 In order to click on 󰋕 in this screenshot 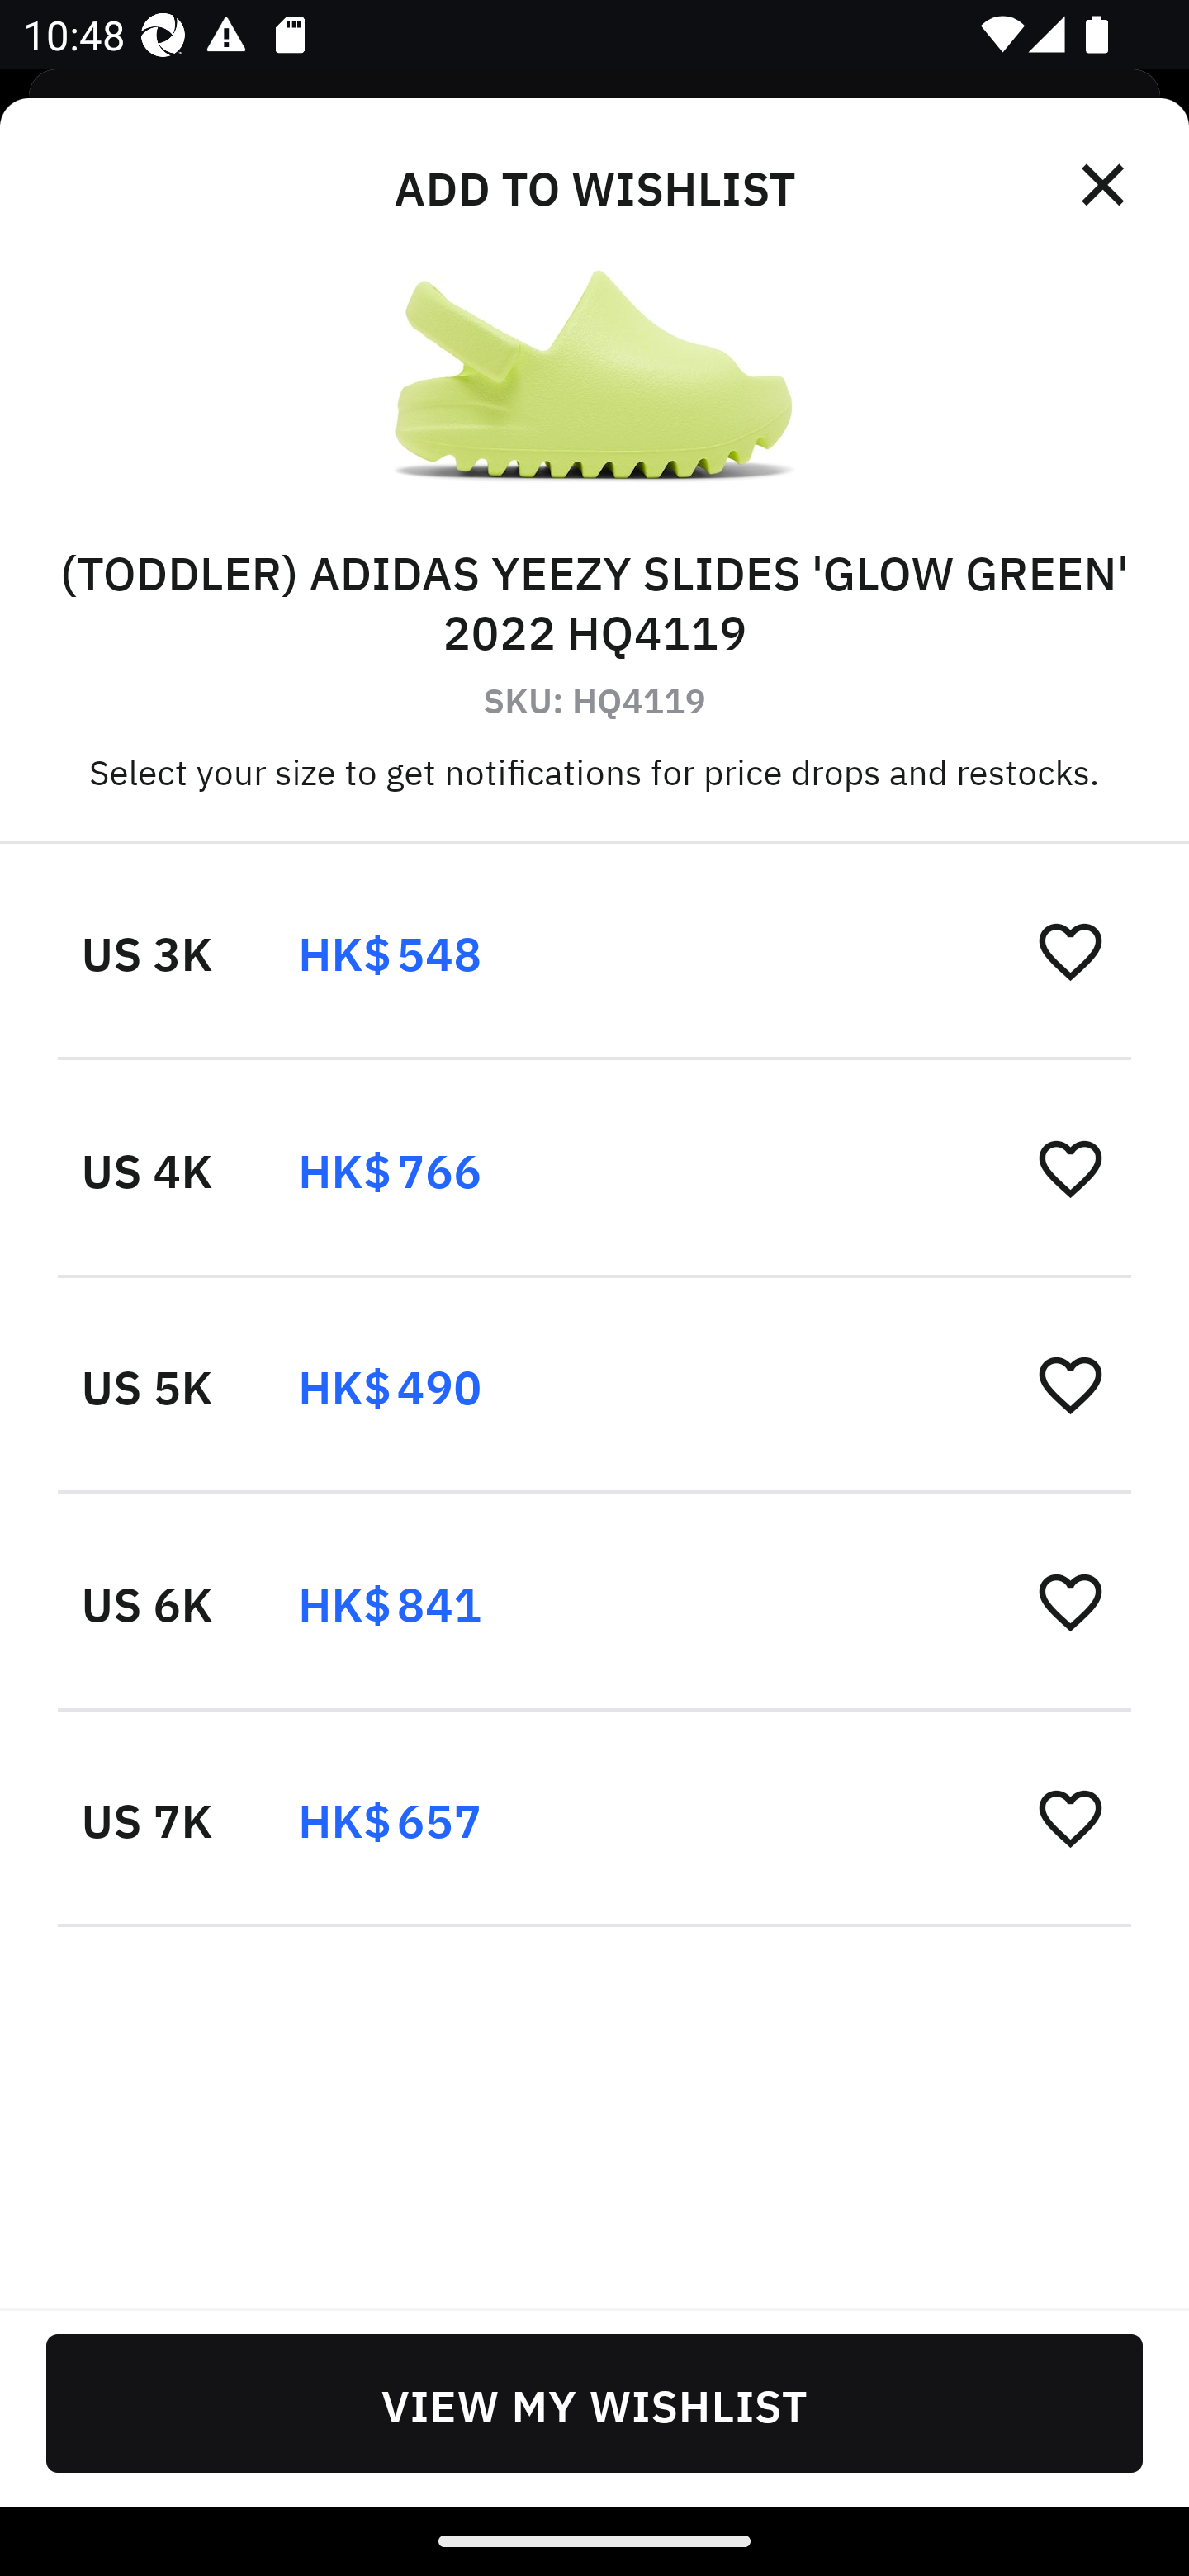, I will do `click(1070, 1600)`.